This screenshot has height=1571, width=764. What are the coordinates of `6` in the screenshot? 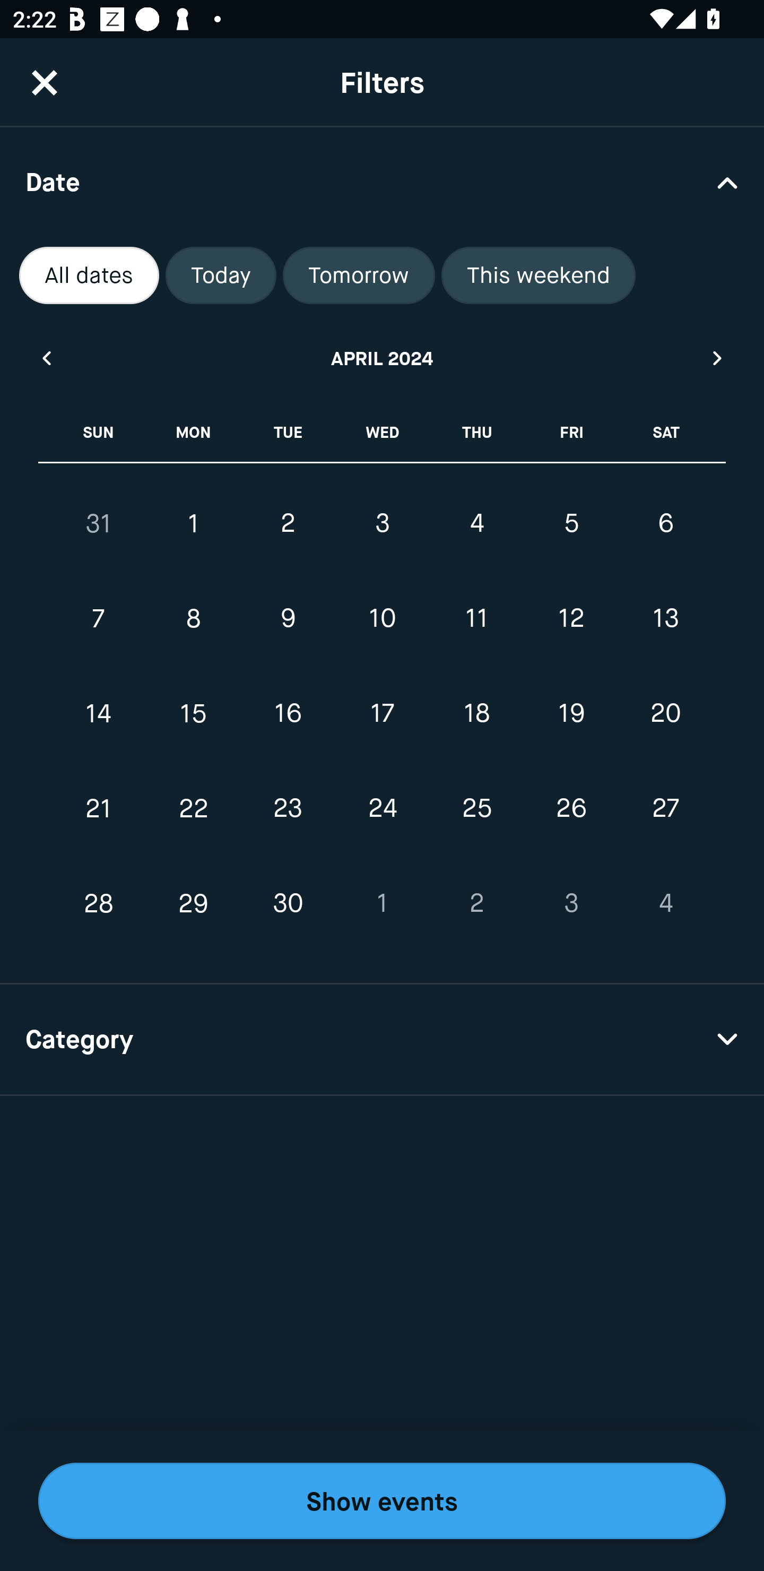 It's located at (665, 523).